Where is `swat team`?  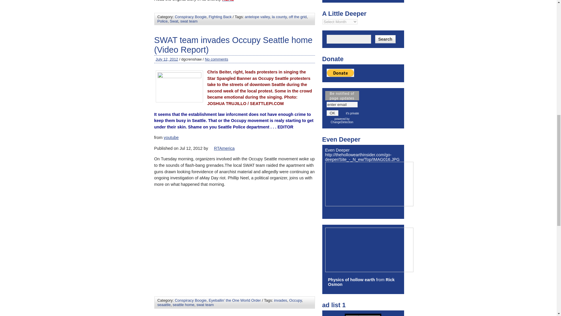
swat team is located at coordinates (189, 21).